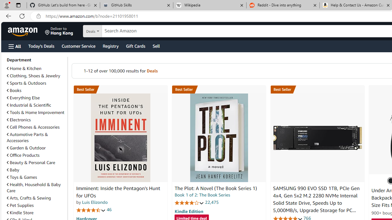 This screenshot has width=392, height=220. I want to click on Gift Cards, so click(135, 46).